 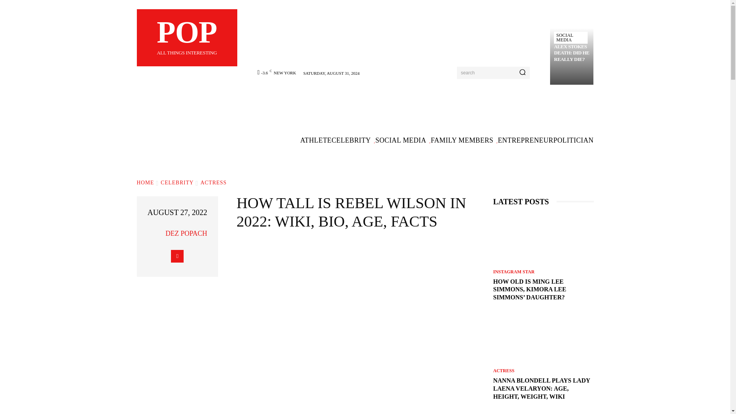 I want to click on View all posts in Actress, so click(x=572, y=53).